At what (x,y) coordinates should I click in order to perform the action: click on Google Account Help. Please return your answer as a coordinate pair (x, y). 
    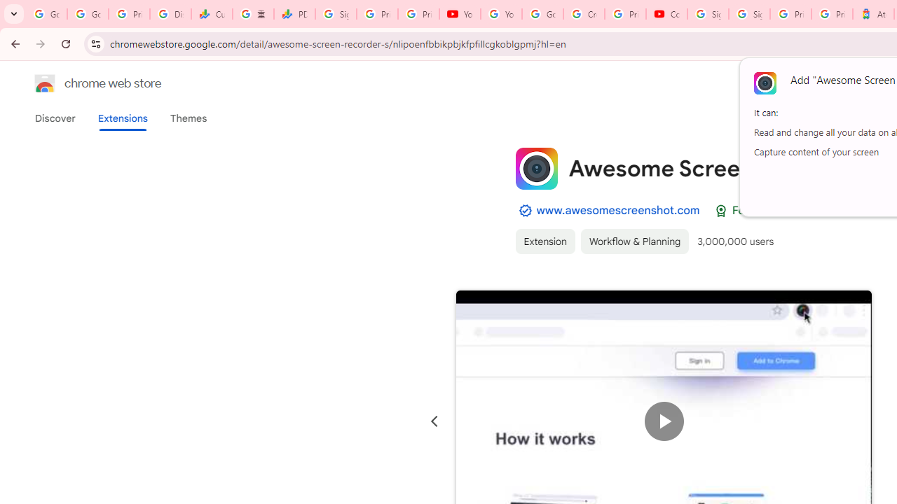
    Looking at the image, I should click on (542, 14).